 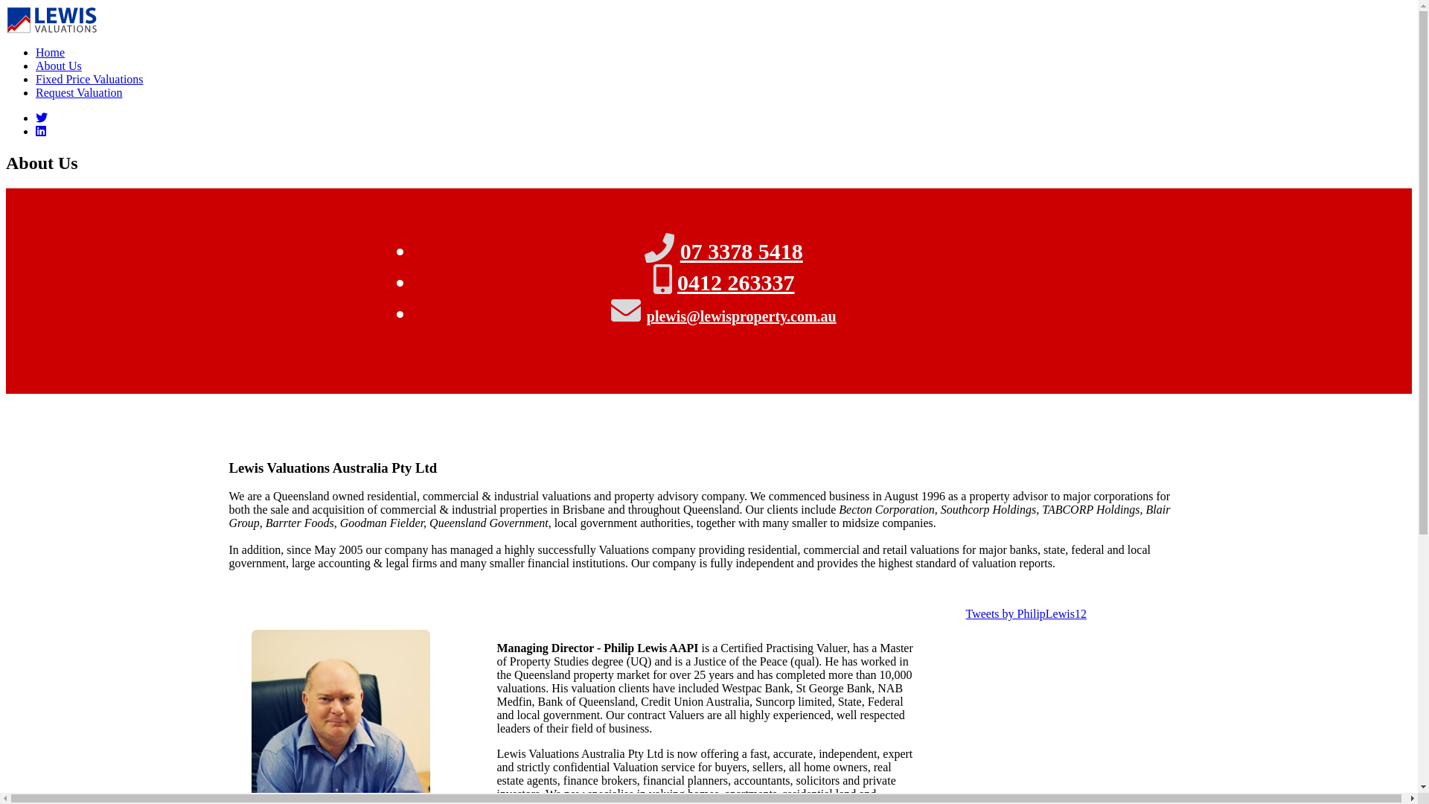 I want to click on plewis@lewisproperty.com.au, so click(x=741, y=316).